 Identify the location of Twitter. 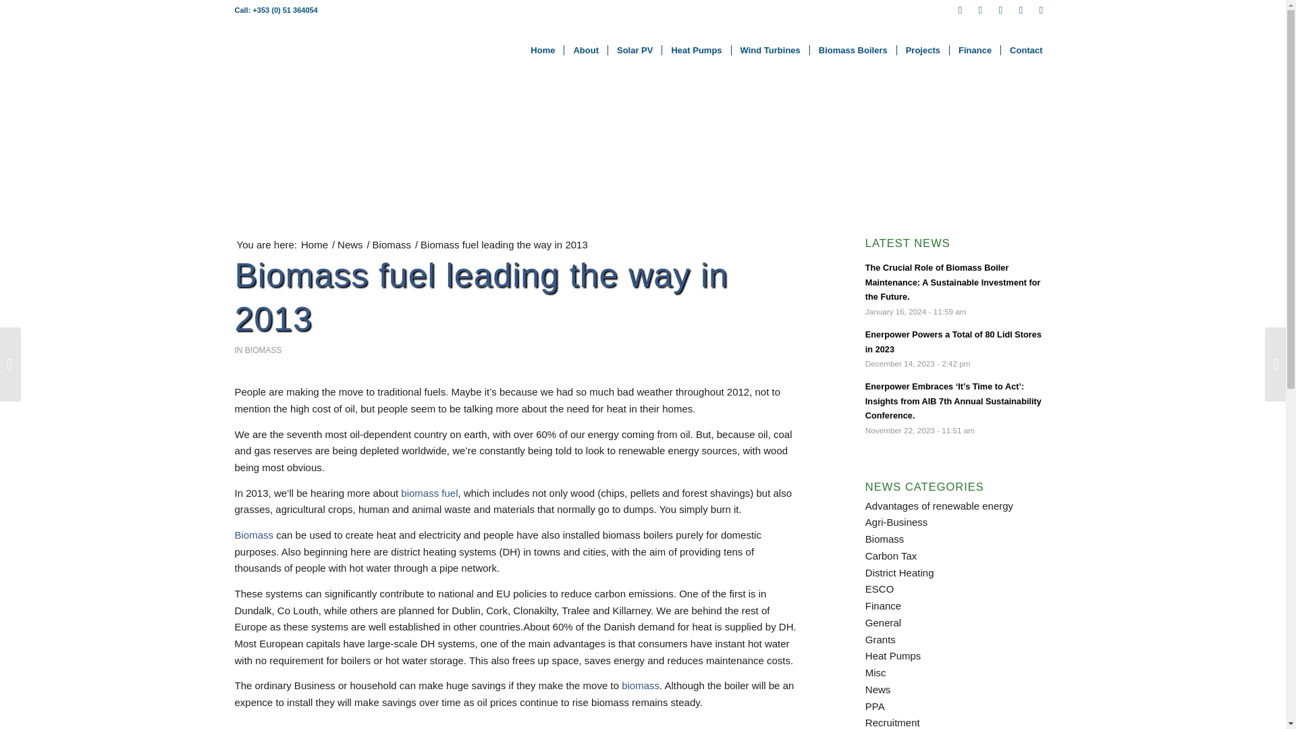
(981, 10).